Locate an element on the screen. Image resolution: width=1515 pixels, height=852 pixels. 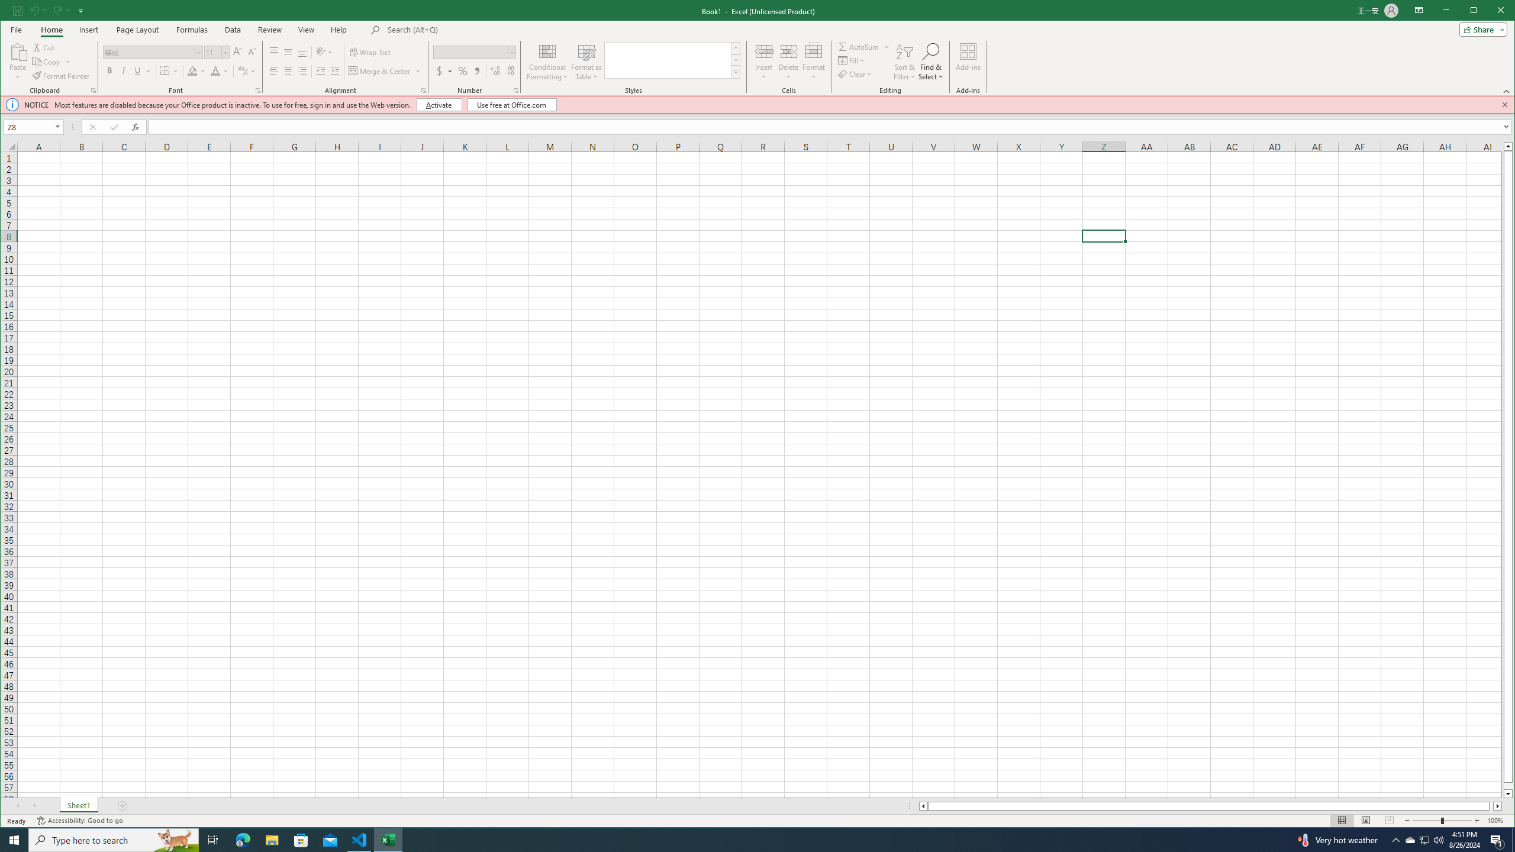
Format as Table is located at coordinates (586, 62).